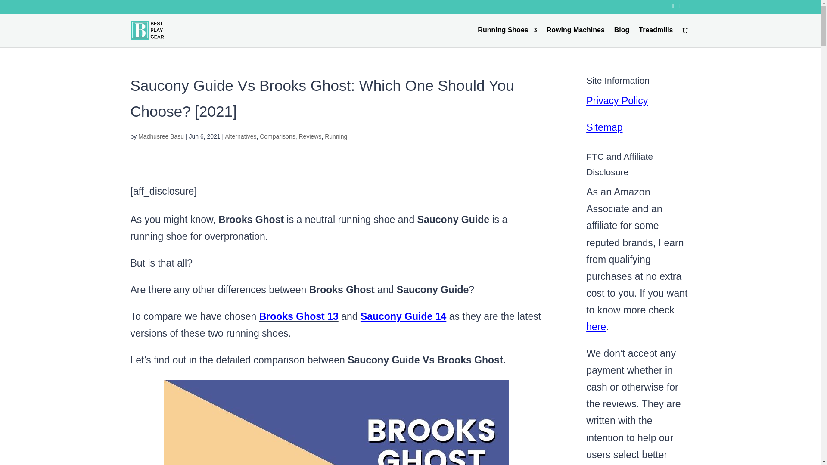  I want to click on Saucony Guide Vs Brooks Ghost HI-min, so click(336, 422).